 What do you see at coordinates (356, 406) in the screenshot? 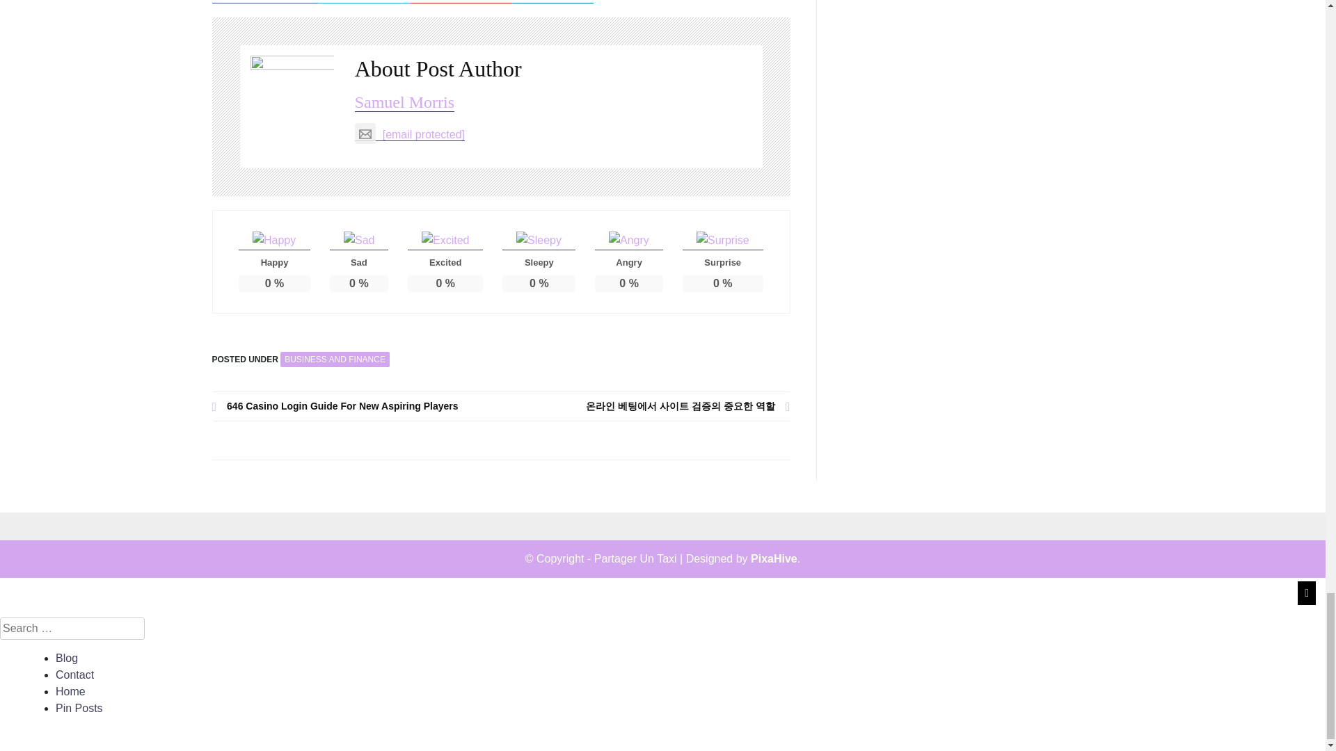
I see `646 Casino Login Guide For New Aspiring Players` at bounding box center [356, 406].